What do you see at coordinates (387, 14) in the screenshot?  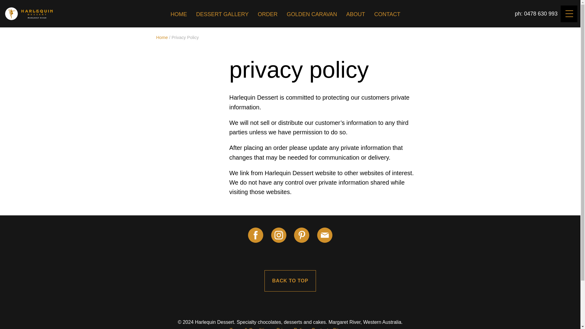 I see `CONTACT` at bounding box center [387, 14].